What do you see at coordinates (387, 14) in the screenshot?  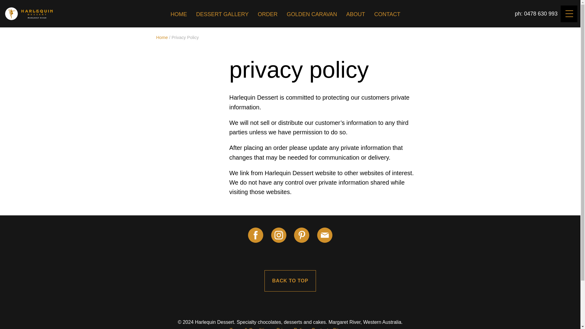 I see `CONTACT` at bounding box center [387, 14].